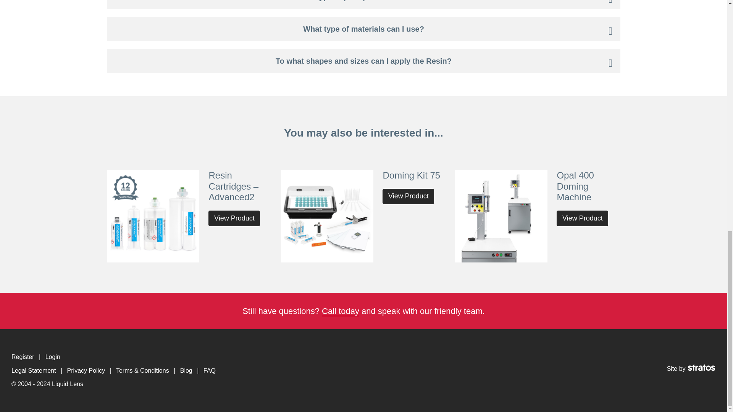  What do you see at coordinates (412, 175) in the screenshot?
I see `Doming Kit 75` at bounding box center [412, 175].